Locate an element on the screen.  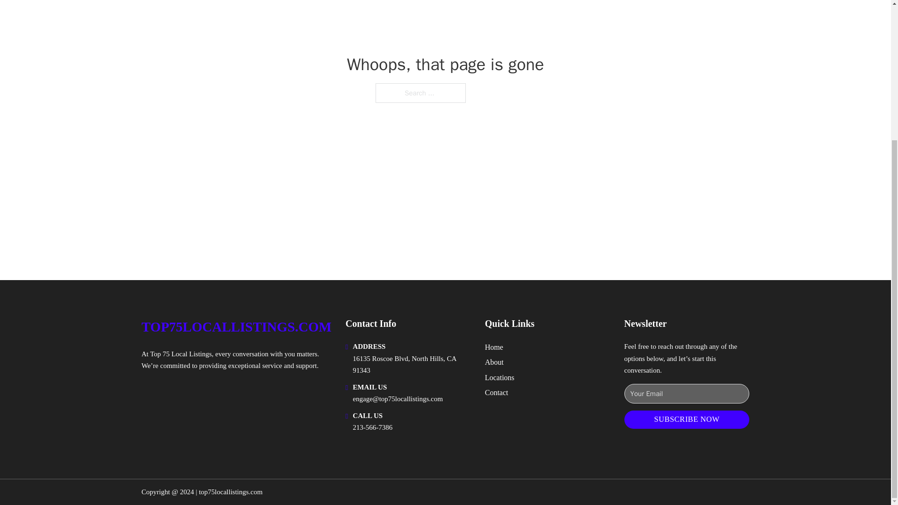
213-566-7386 is located at coordinates (372, 427).